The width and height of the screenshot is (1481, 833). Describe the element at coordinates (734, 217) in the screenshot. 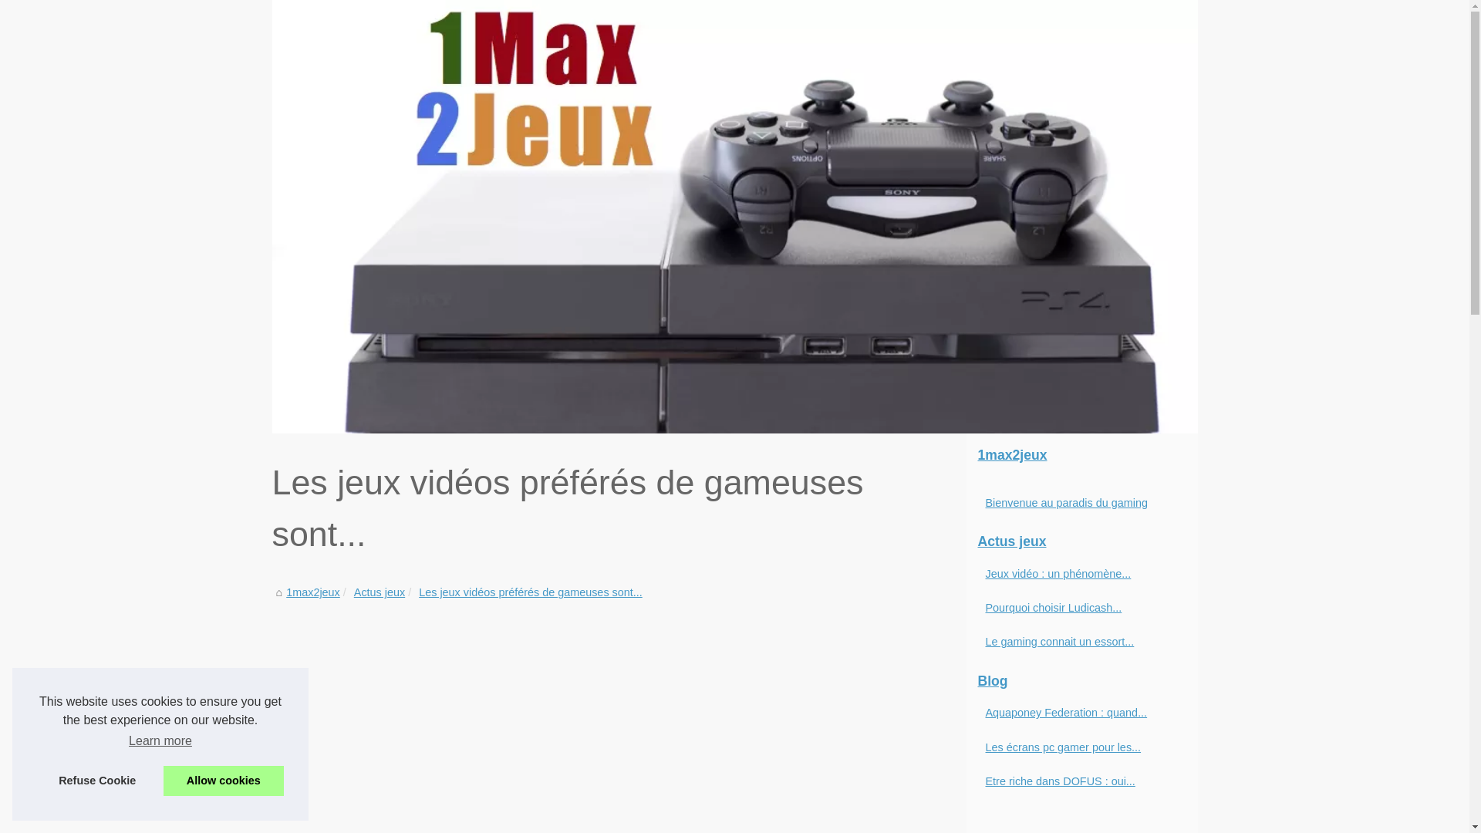

I see `1max2jeux` at that location.